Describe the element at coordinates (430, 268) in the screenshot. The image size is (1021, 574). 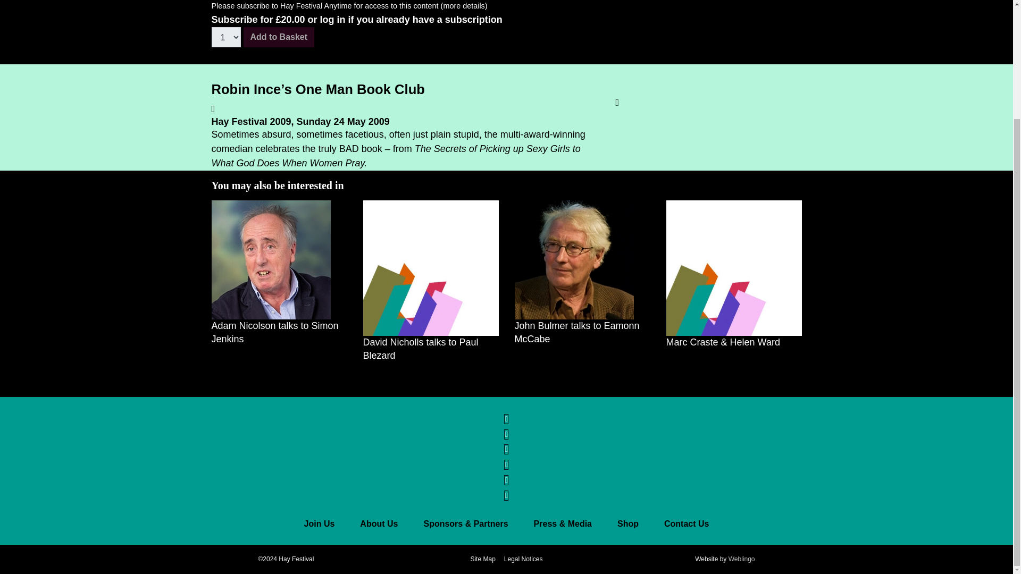
I see `David Nicholls talks to Paul Blezard` at that location.